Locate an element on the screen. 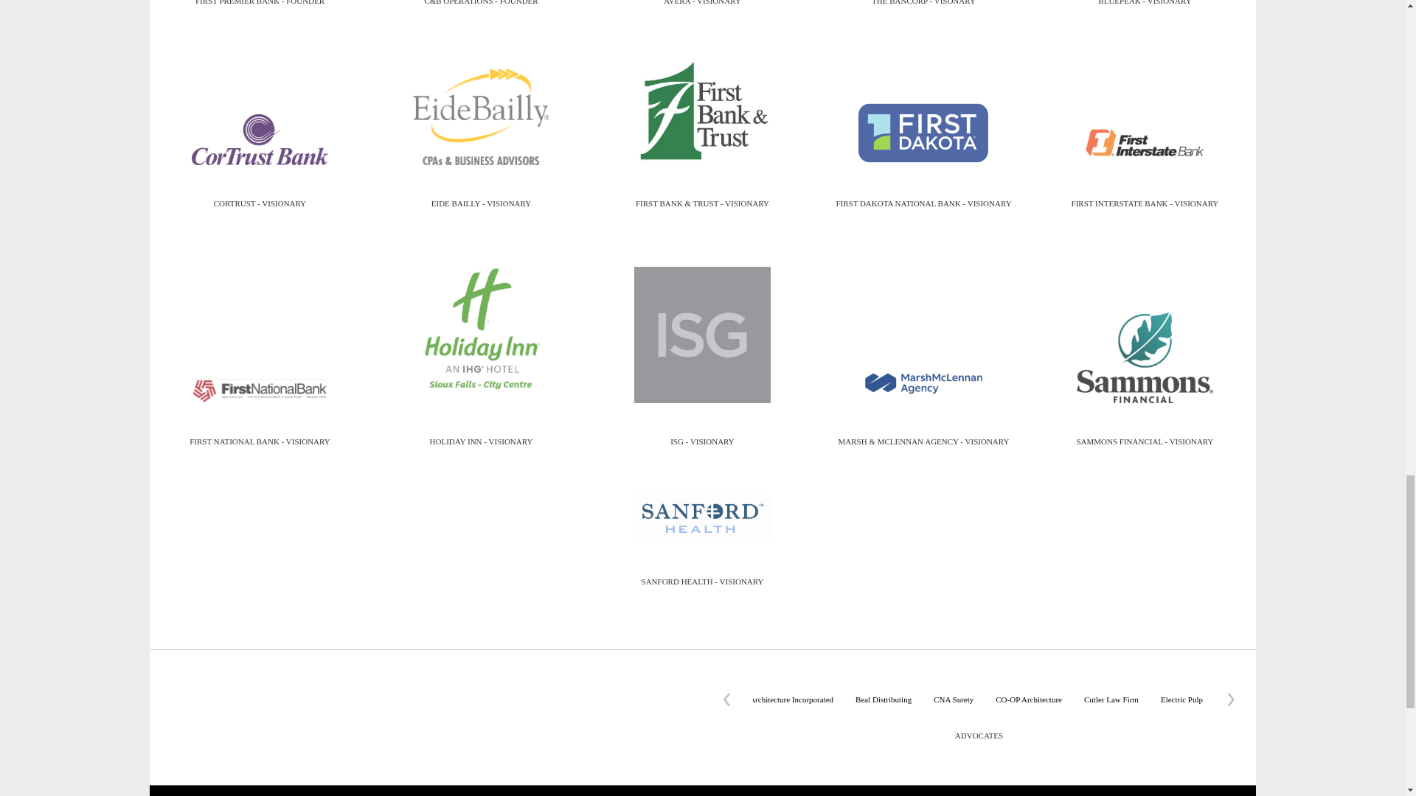 The height and width of the screenshot is (796, 1416). ISG - VISIONARY is located at coordinates (702, 335).